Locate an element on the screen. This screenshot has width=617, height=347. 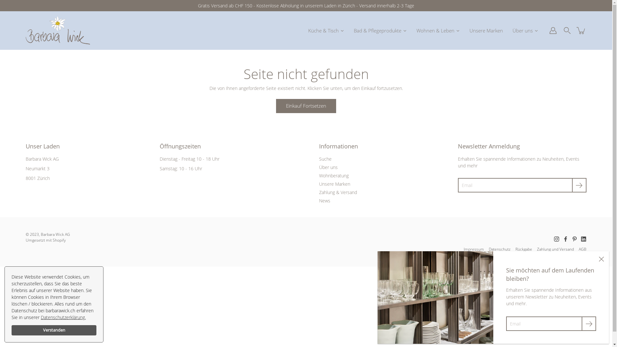
Bad & Pflegeprodukte is located at coordinates (380, 30).